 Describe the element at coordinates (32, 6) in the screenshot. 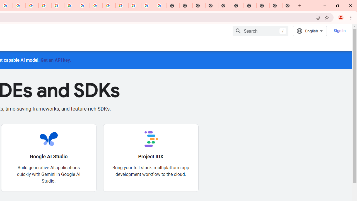

I see `Privacy Help Center - Policies Help` at that location.